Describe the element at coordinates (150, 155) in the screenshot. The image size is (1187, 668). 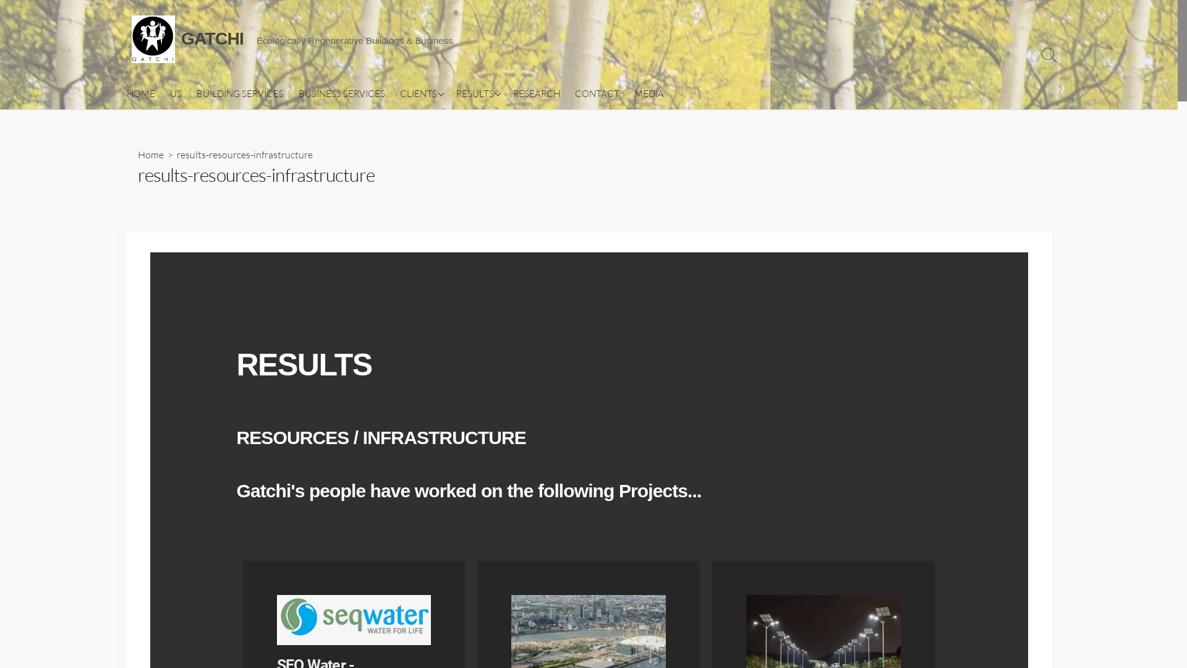
I see `Home` at that location.